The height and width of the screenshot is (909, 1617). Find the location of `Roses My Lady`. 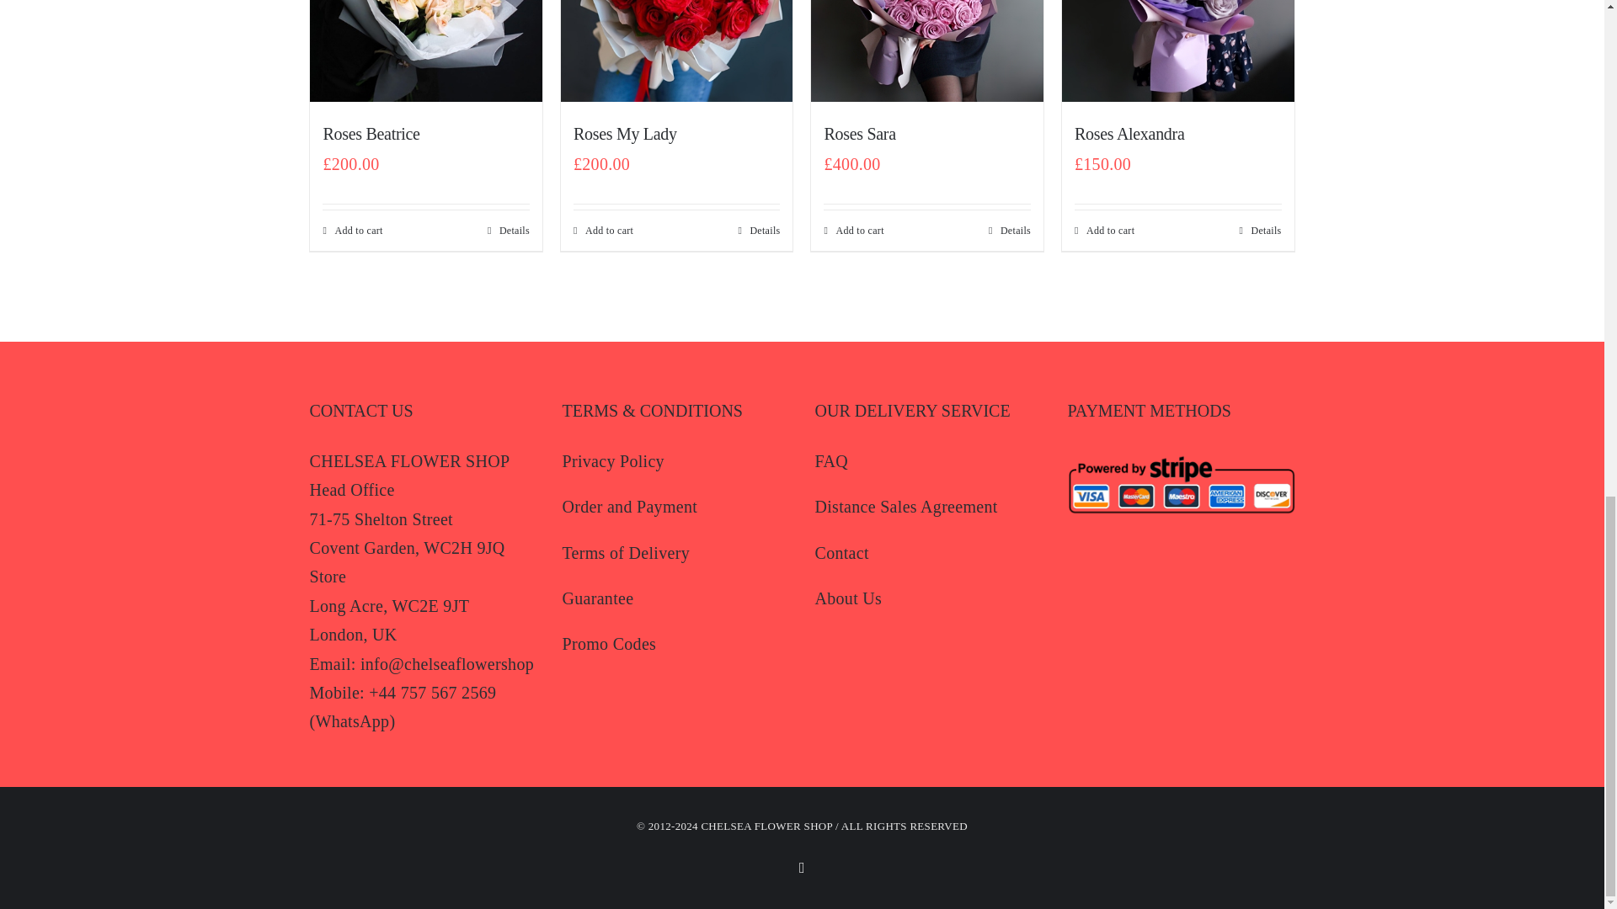

Roses My Lady is located at coordinates (625, 133).